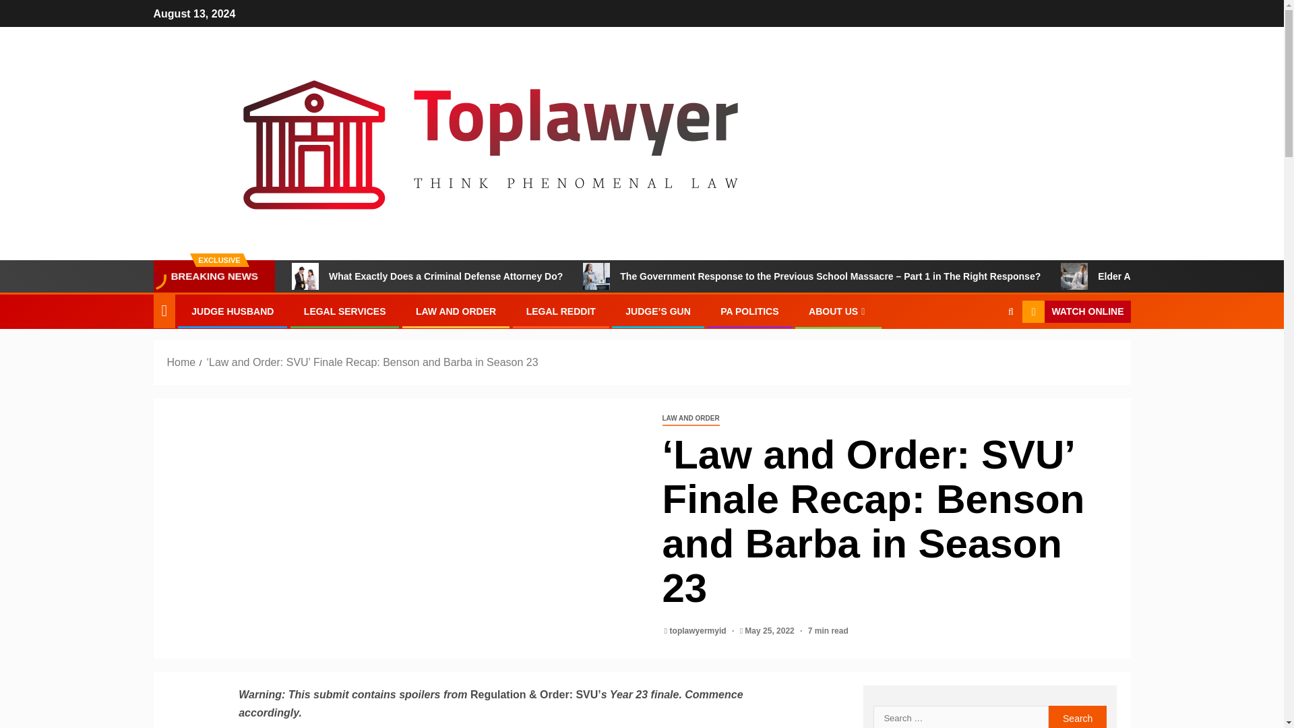 The image size is (1294, 728). I want to click on LAW AND ORDER, so click(690, 419).